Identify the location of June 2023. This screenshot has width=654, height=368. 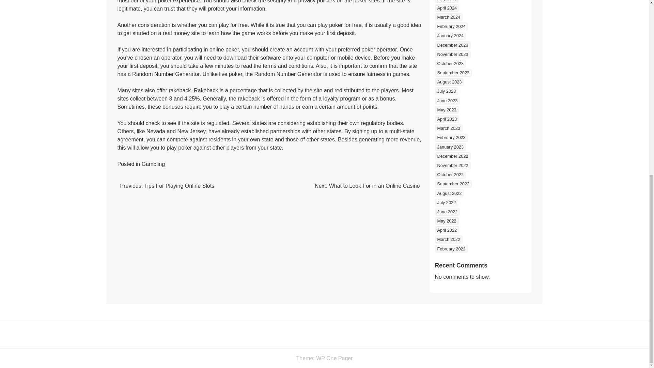
(447, 101).